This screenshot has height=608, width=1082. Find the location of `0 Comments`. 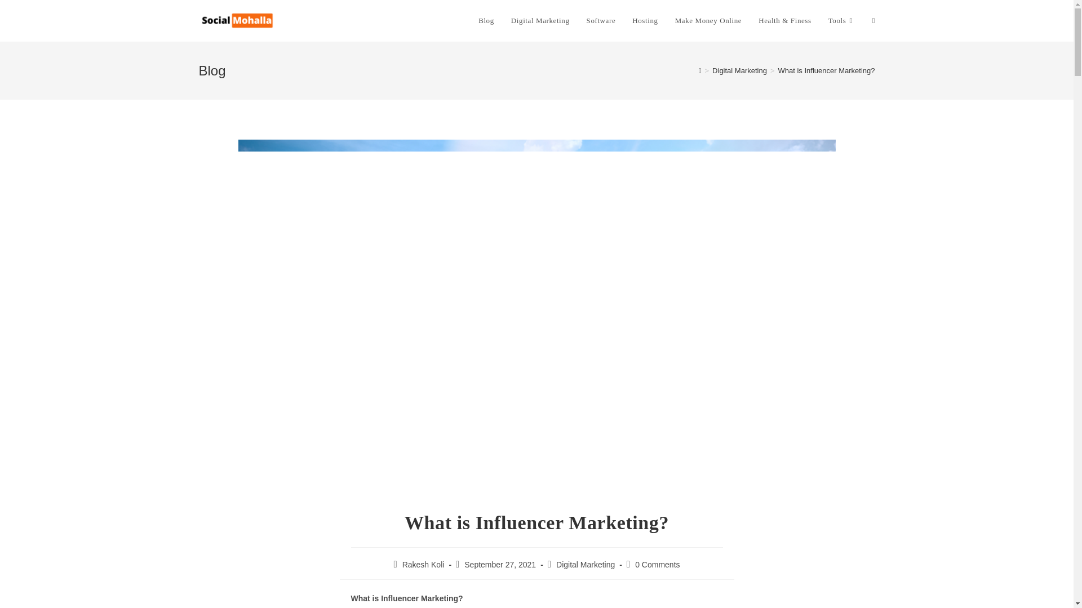

0 Comments is located at coordinates (657, 564).